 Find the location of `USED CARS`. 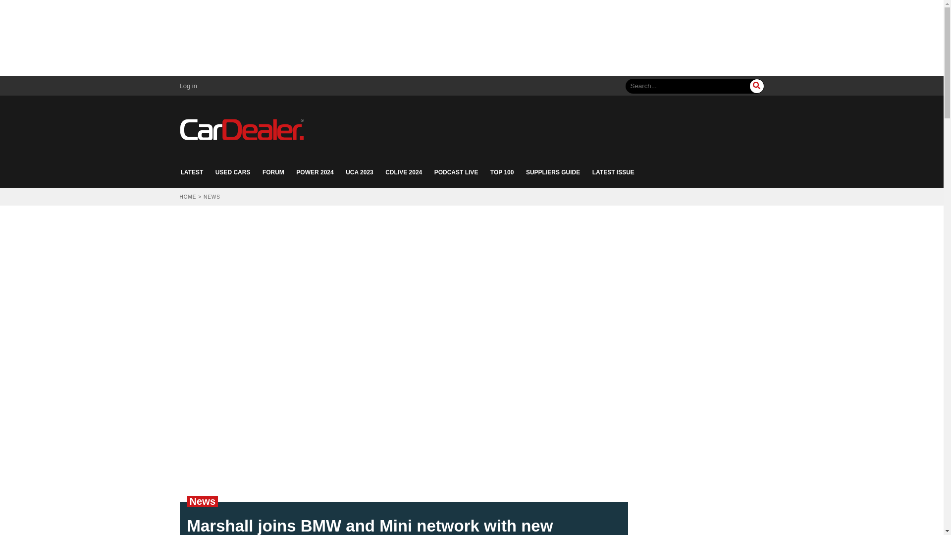

USED CARS is located at coordinates (233, 172).